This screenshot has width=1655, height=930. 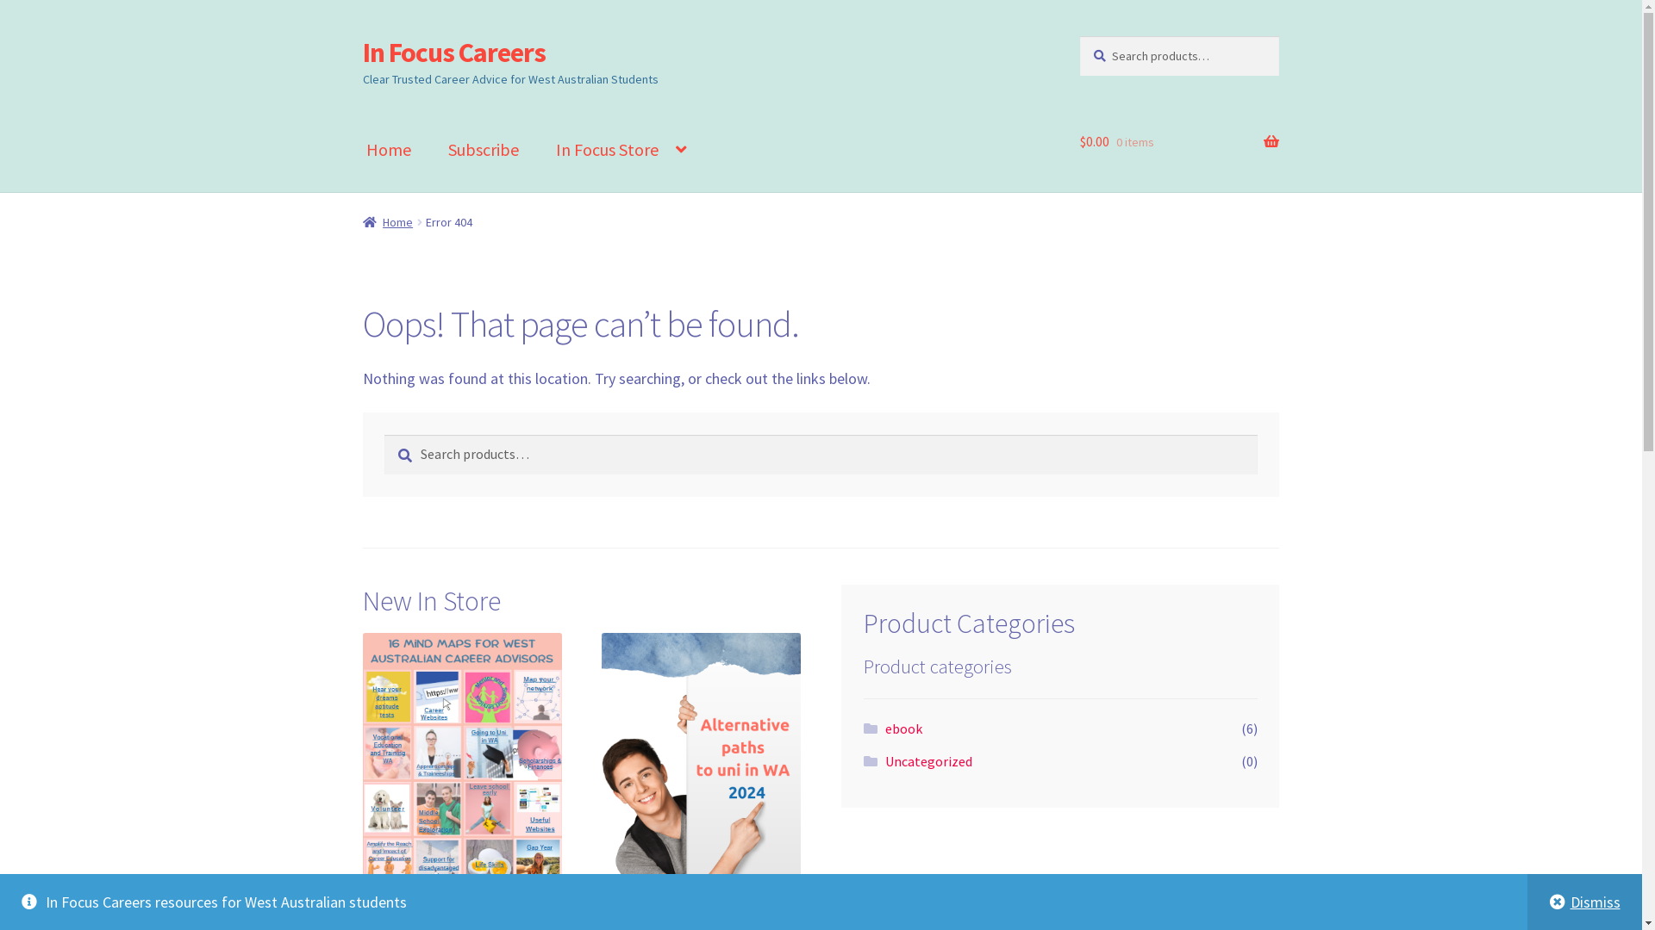 What do you see at coordinates (384, 434) in the screenshot?
I see `Search` at bounding box center [384, 434].